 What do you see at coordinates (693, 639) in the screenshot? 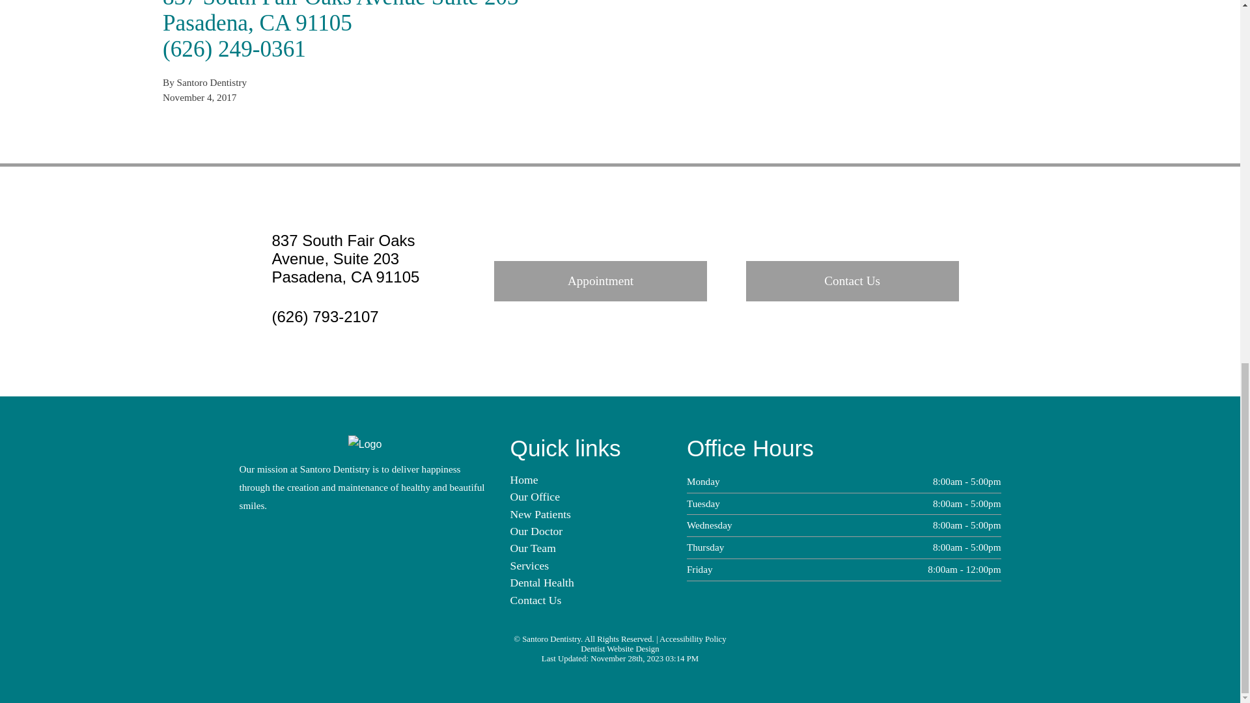
I see `Accessibility Policy` at bounding box center [693, 639].